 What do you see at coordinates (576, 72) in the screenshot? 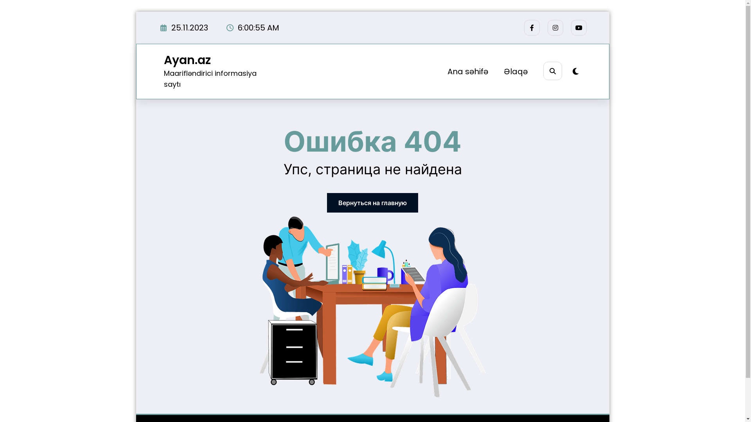
I see `Dark Light Layout` at bounding box center [576, 72].